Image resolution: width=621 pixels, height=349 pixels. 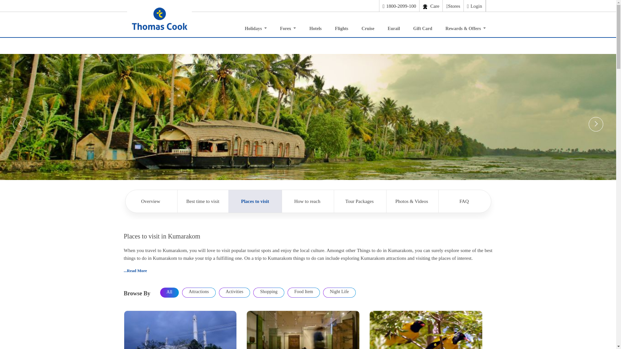 I want to click on Care, so click(x=431, y=6).